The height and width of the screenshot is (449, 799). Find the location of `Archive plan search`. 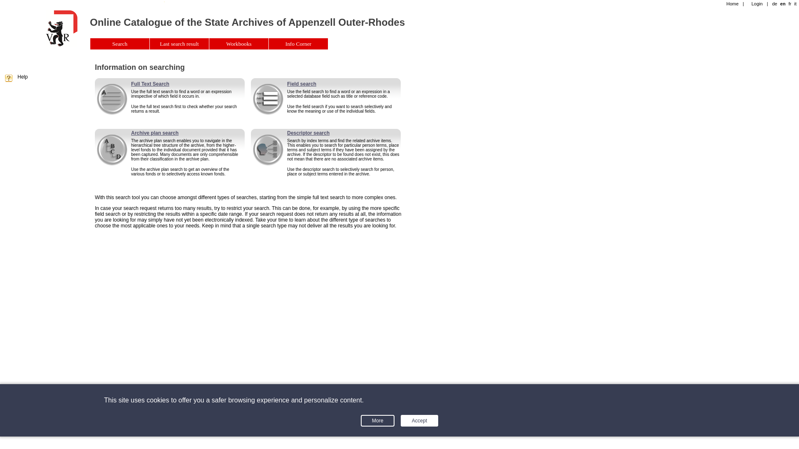

Archive plan search is located at coordinates (155, 133).